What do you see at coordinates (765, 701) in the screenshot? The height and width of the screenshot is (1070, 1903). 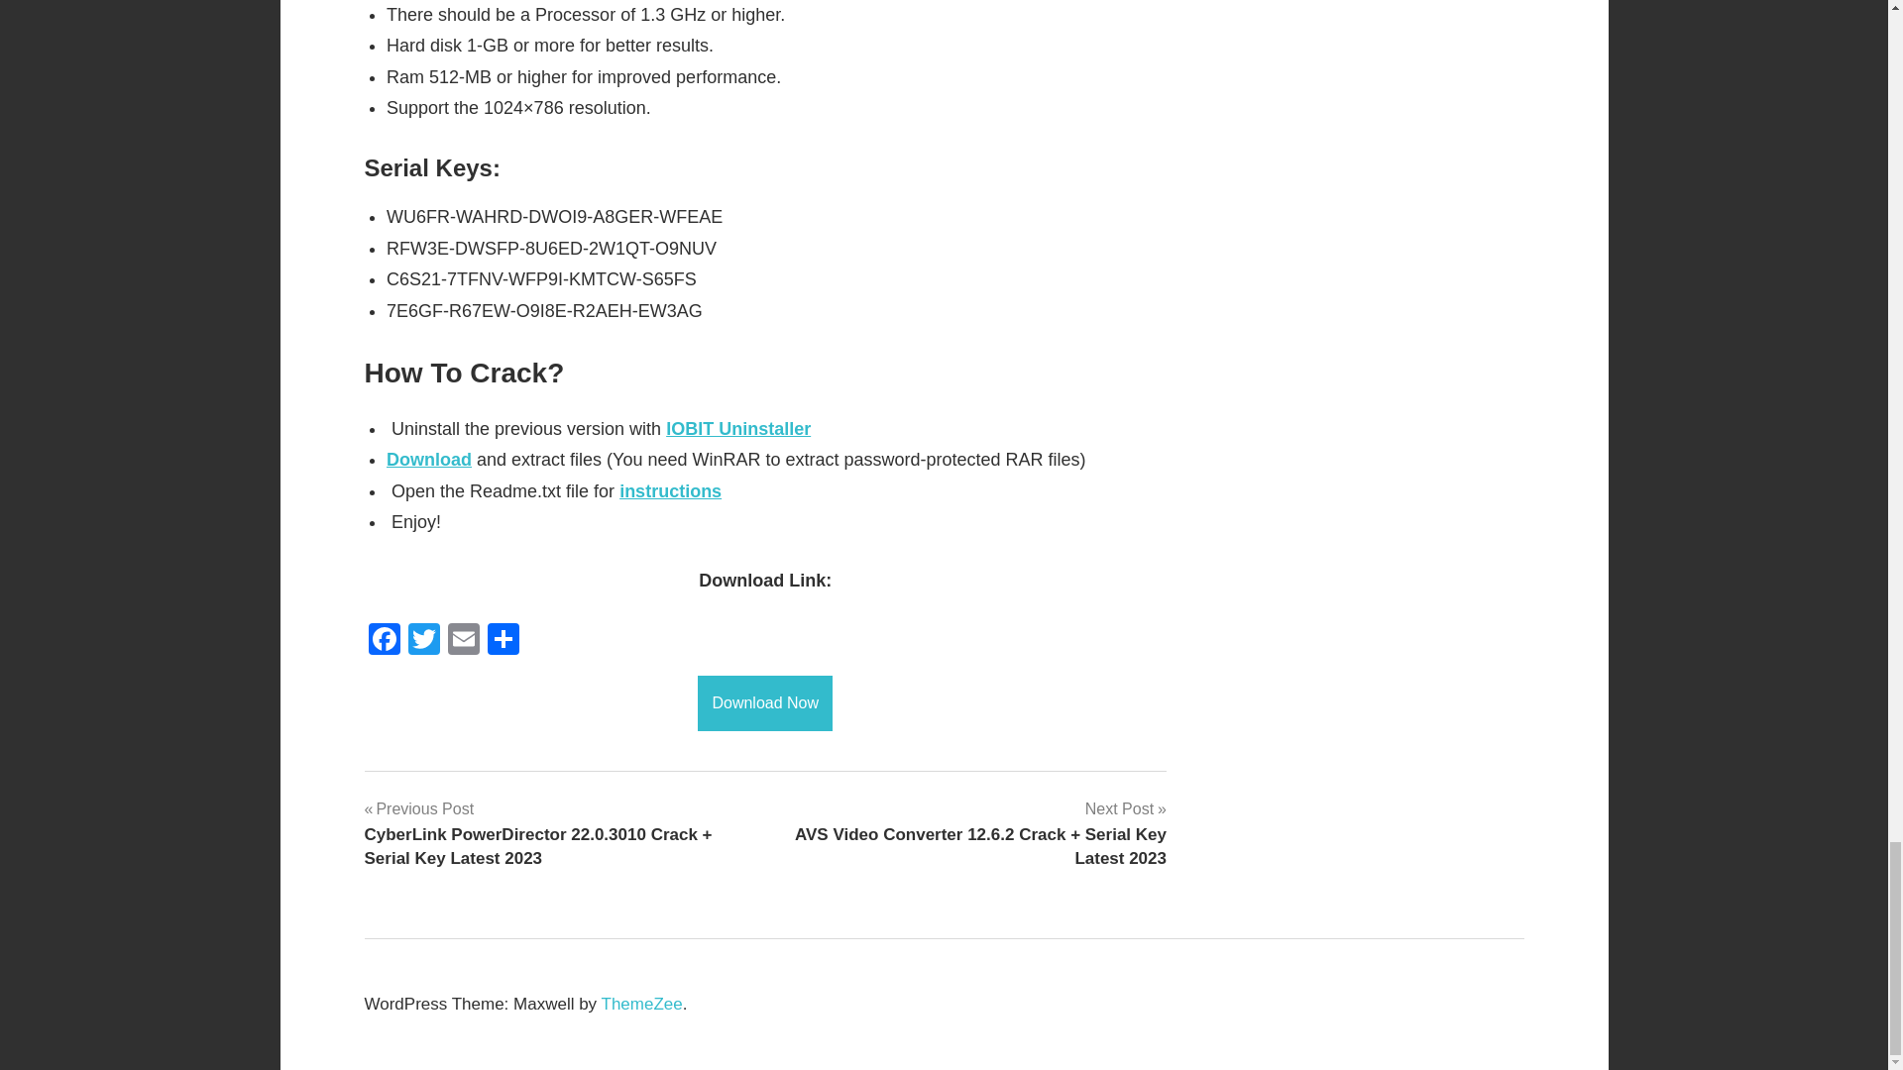 I see `Download Now` at bounding box center [765, 701].